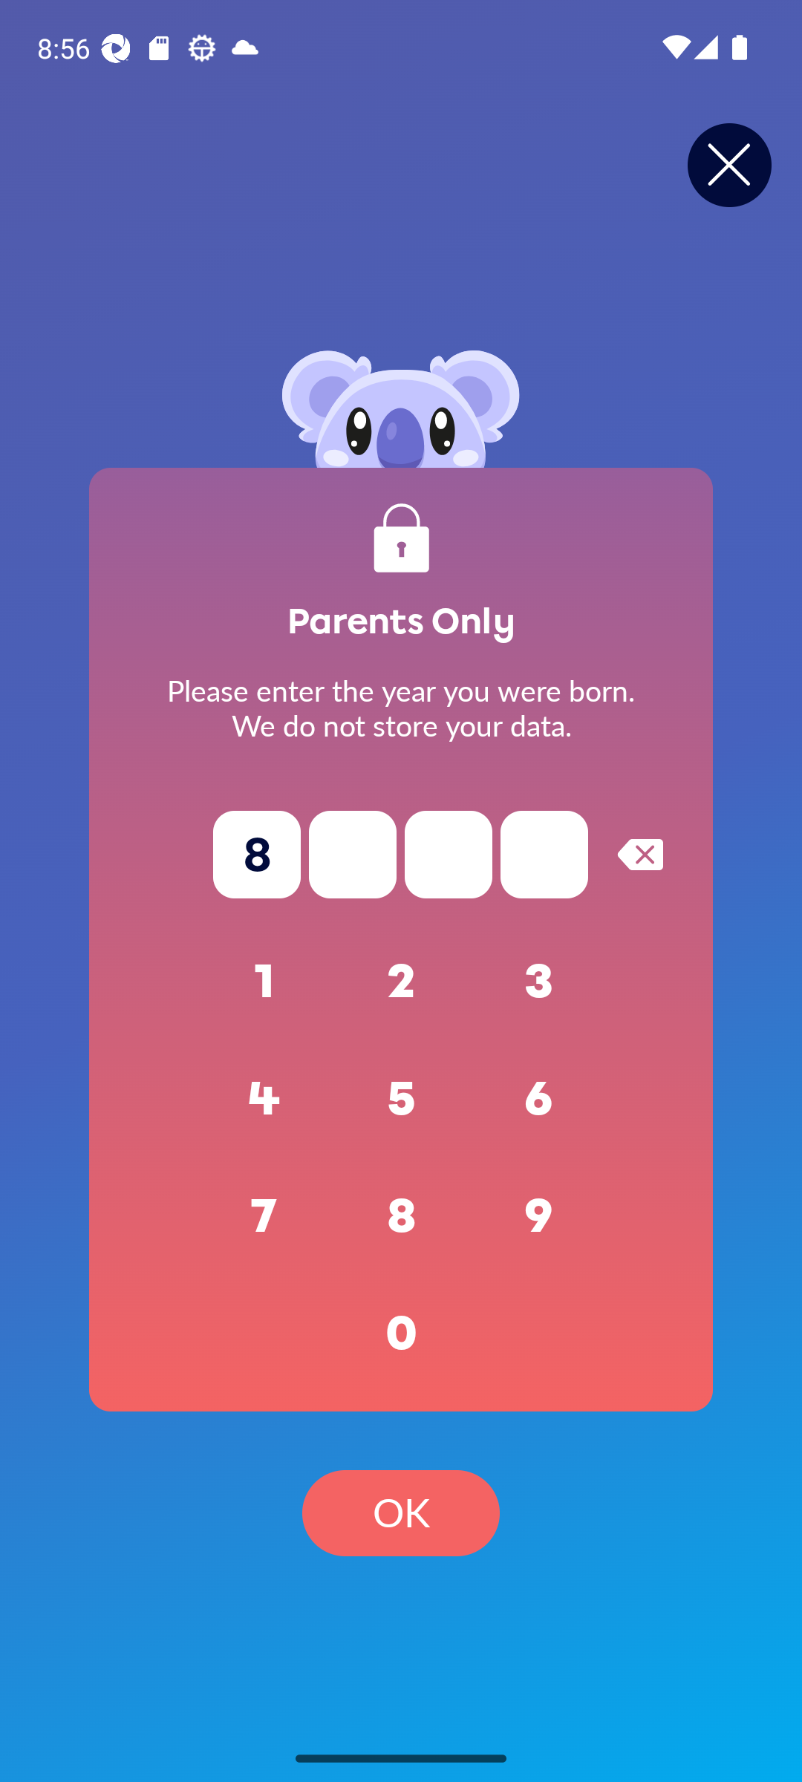 The width and height of the screenshot is (802, 1782). Describe the element at coordinates (401, 1513) in the screenshot. I see `OK` at that location.